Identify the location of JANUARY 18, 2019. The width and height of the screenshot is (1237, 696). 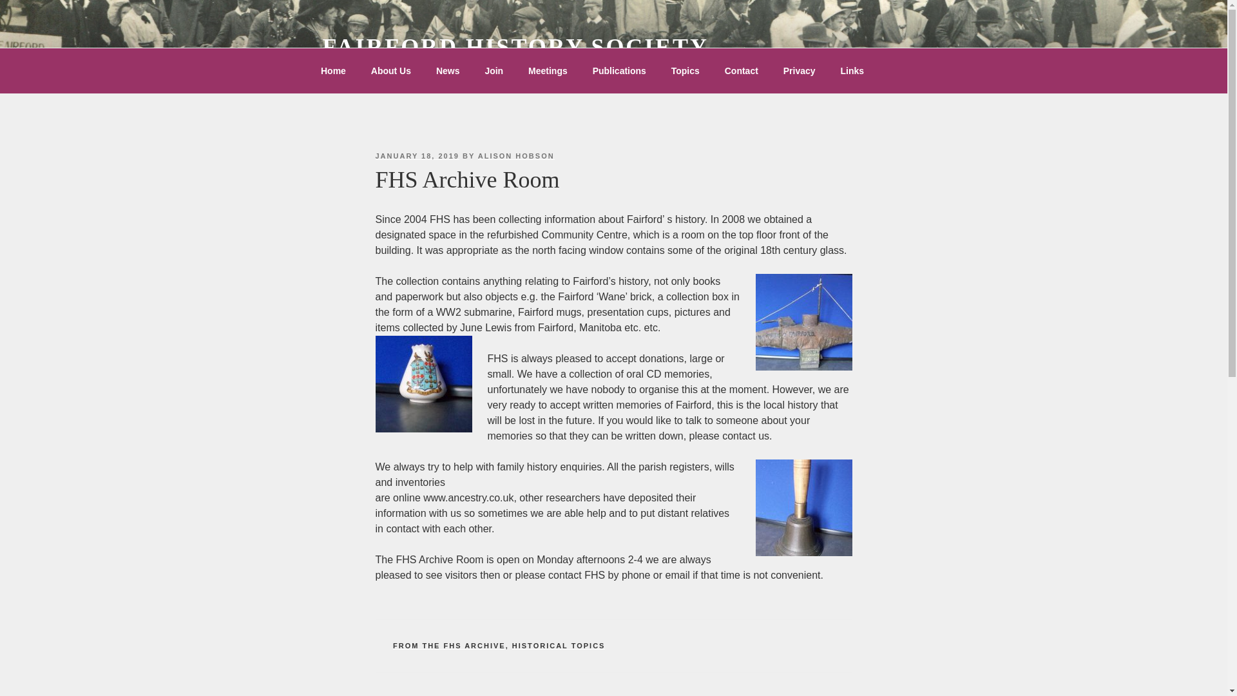
(416, 156).